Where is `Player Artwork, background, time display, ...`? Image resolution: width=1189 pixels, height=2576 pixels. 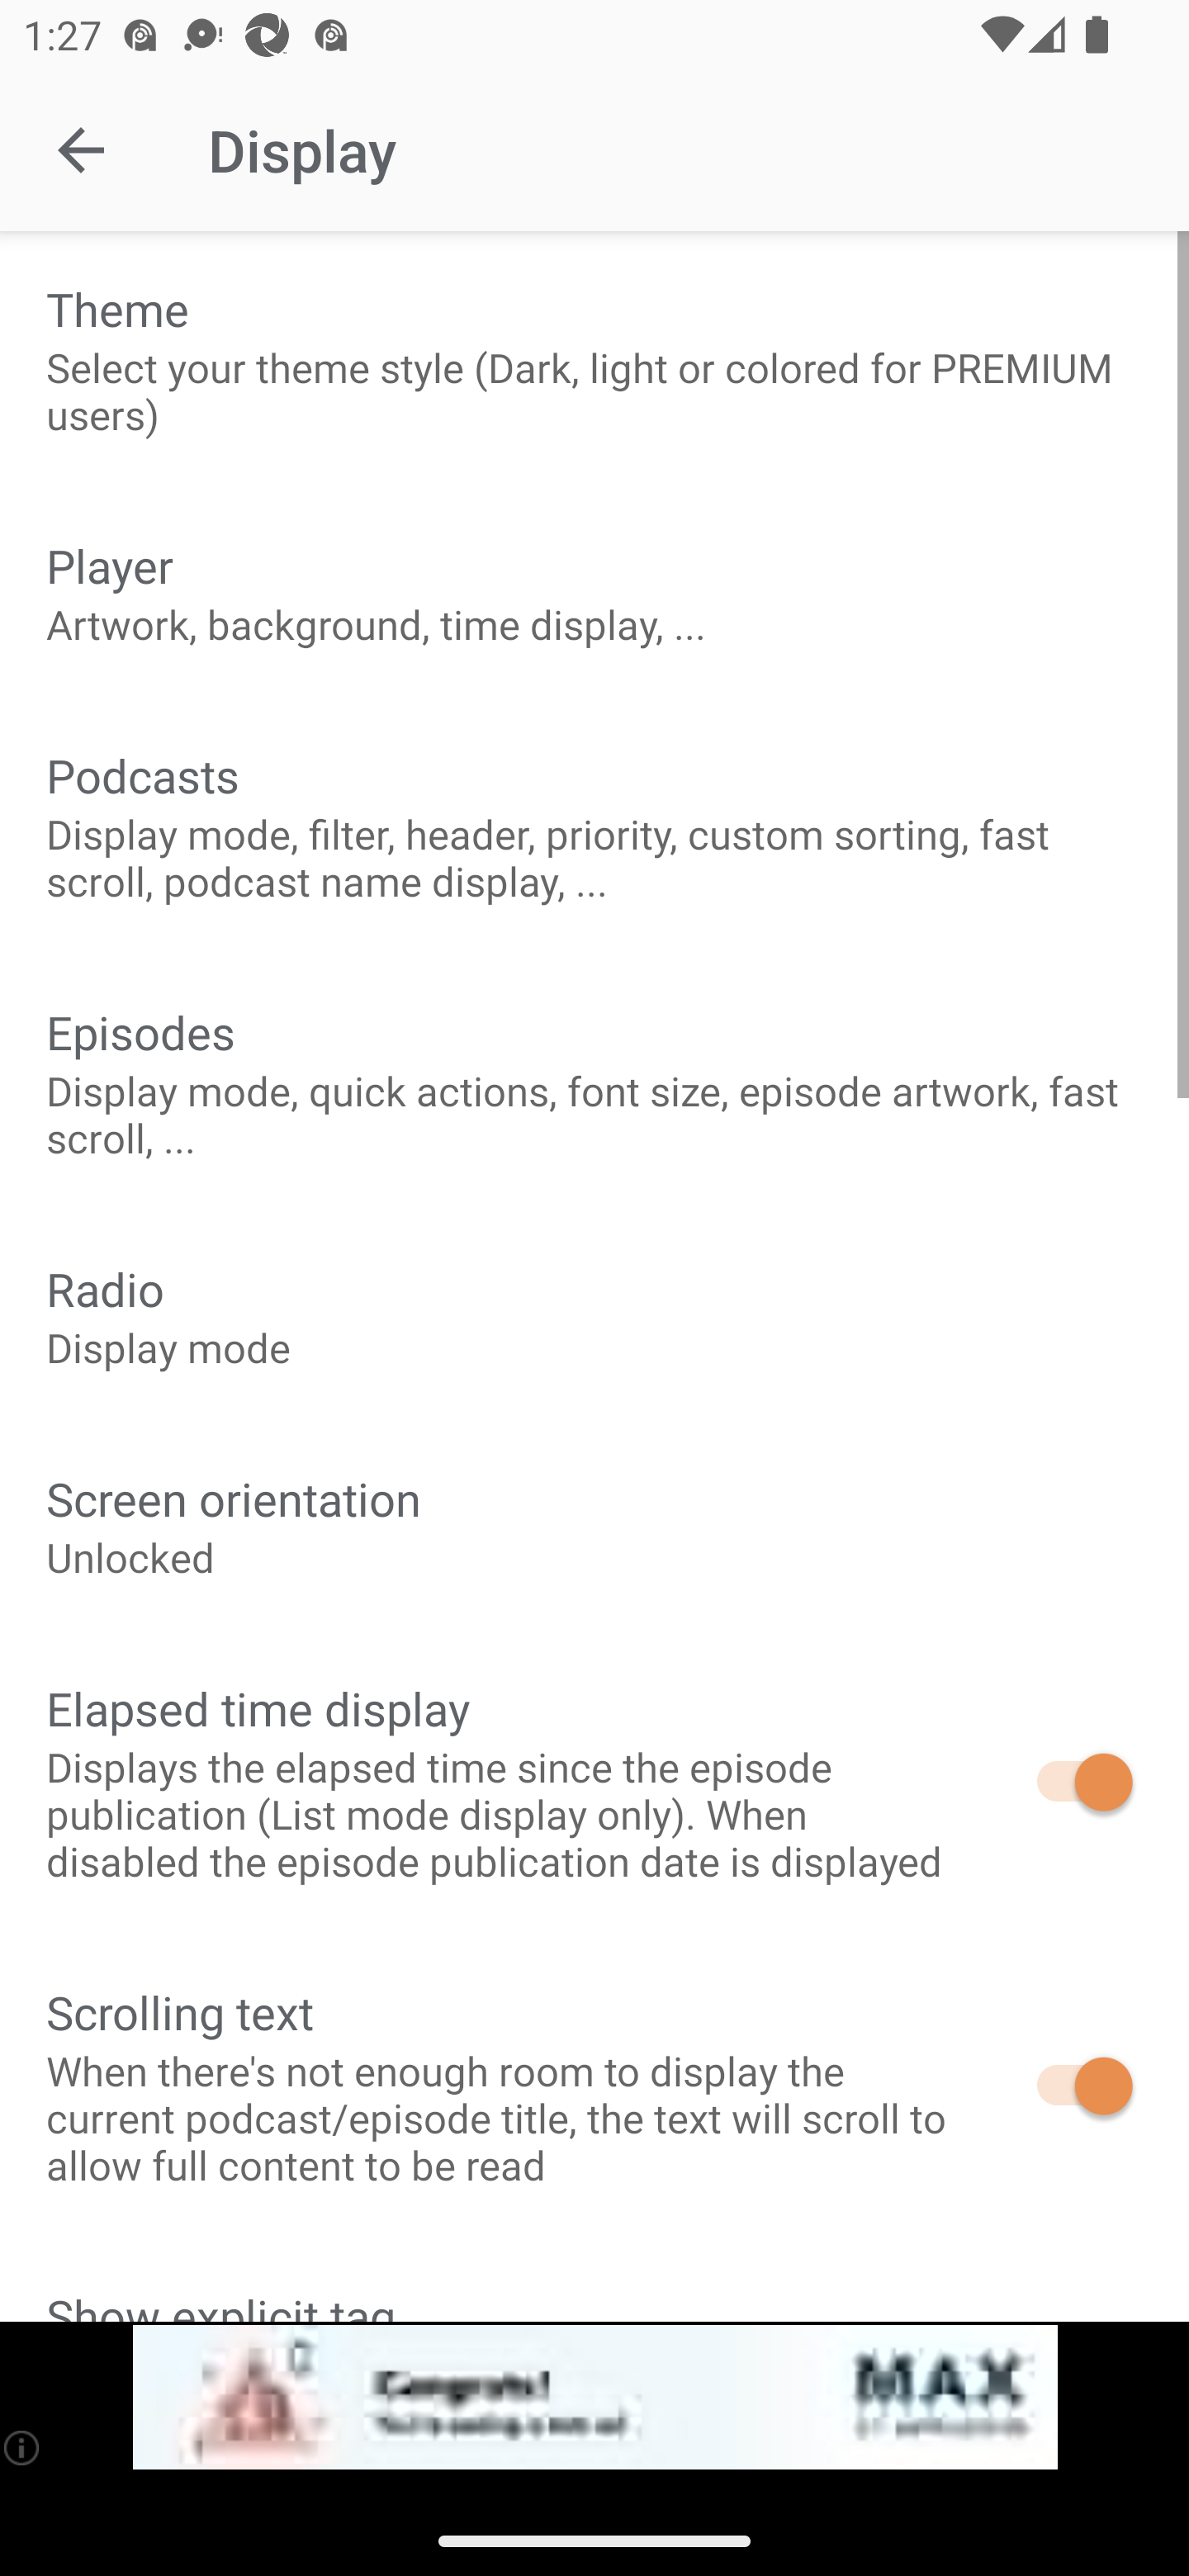
Player Artwork, background, time display, ... is located at coordinates (594, 592).